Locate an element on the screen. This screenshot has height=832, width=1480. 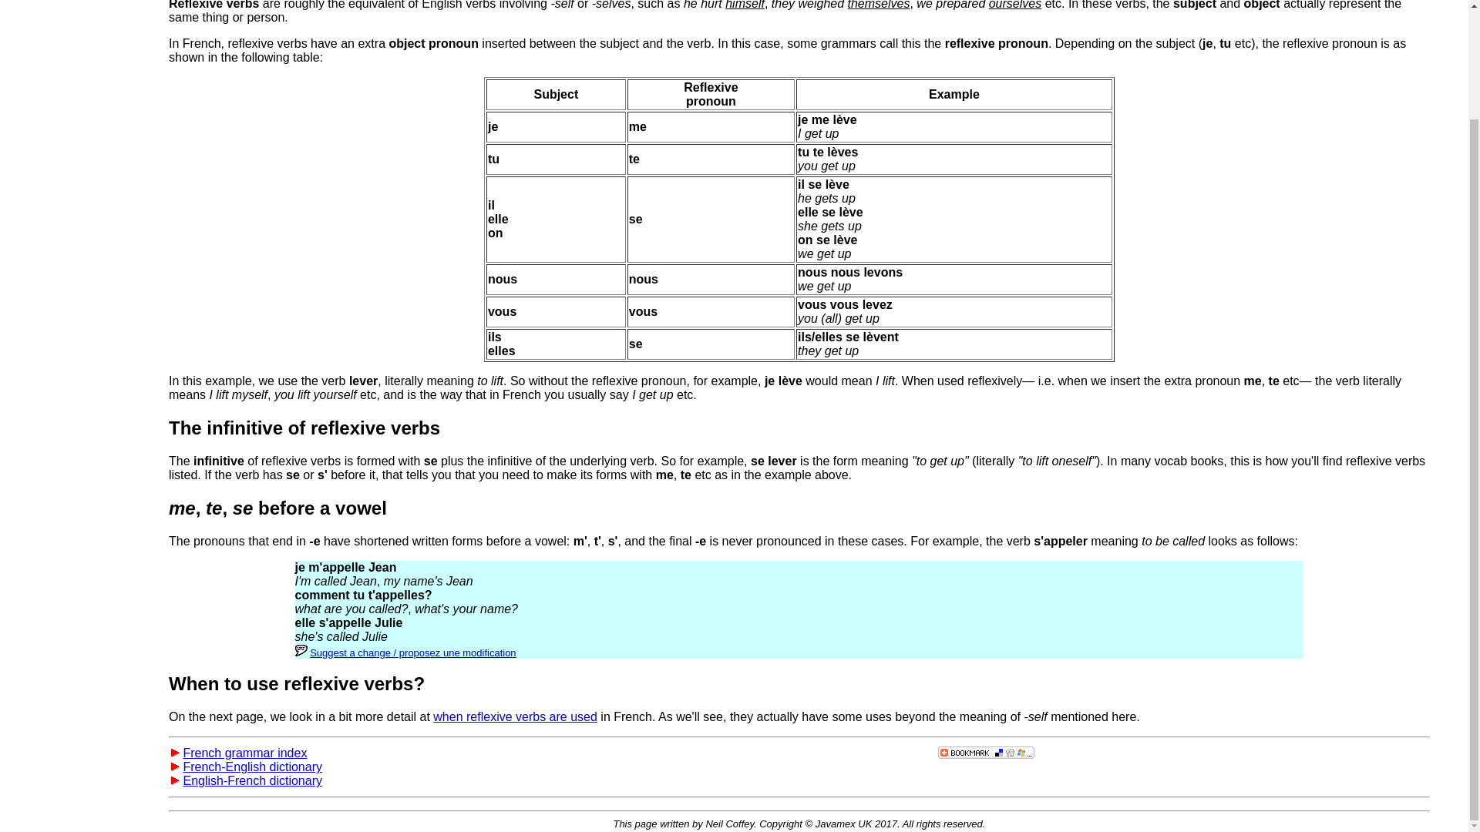
English-French dictionary is located at coordinates (252, 780).